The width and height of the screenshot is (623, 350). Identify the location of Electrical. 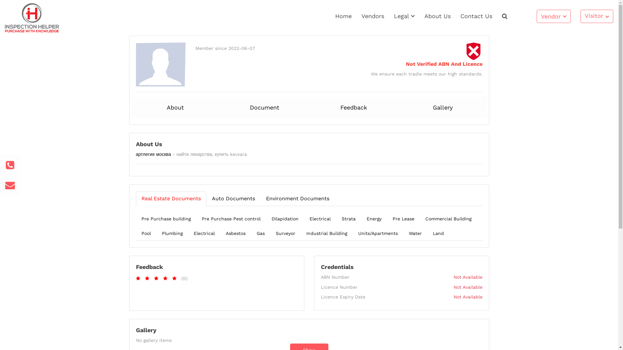
(320, 219).